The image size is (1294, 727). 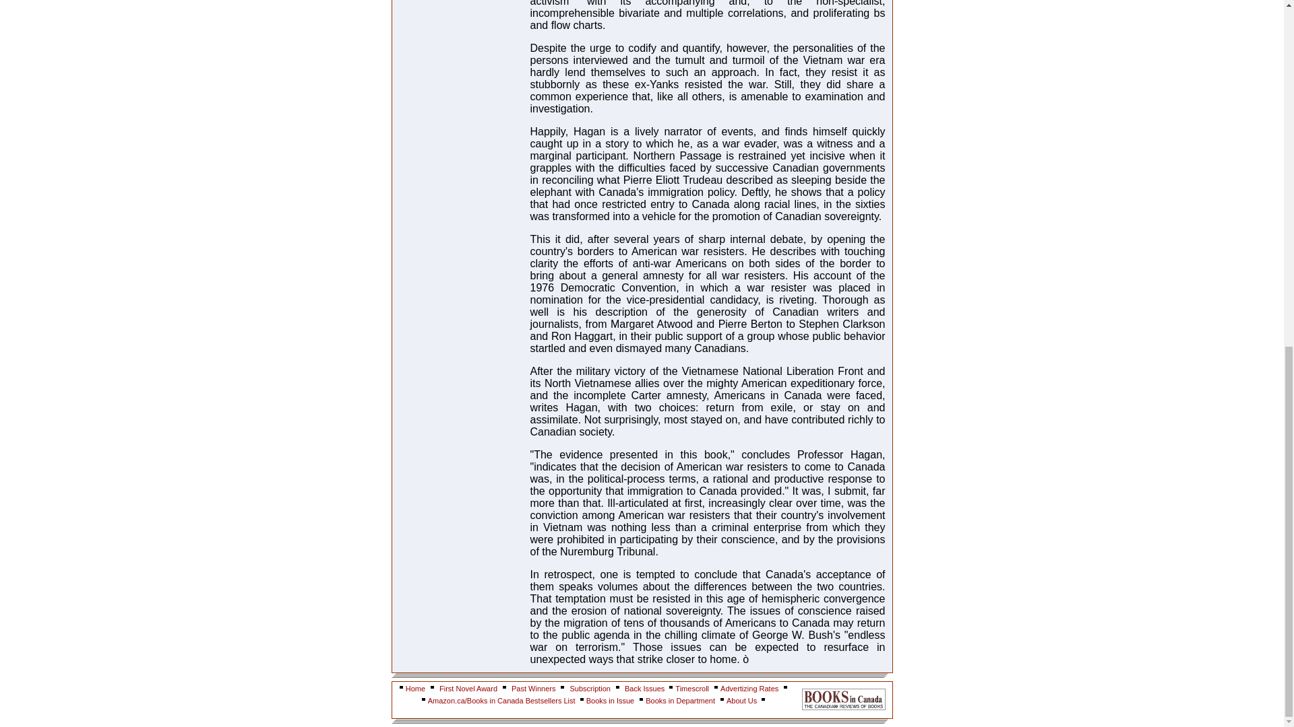 What do you see at coordinates (681, 700) in the screenshot?
I see `Books in Department` at bounding box center [681, 700].